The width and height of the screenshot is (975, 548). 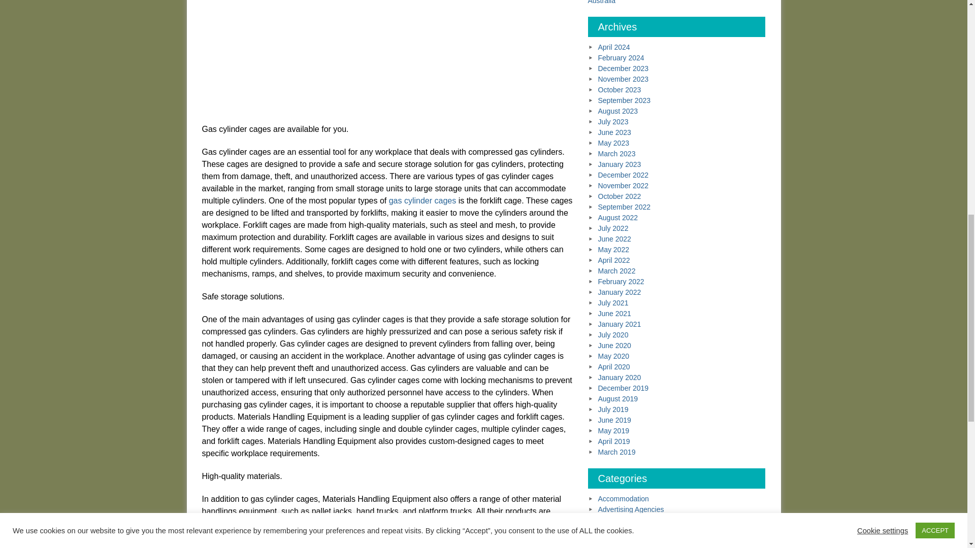 What do you see at coordinates (664, 2) in the screenshot?
I see `The Best Timber Floor Fix Administrations In Australia` at bounding box center [664, 2].